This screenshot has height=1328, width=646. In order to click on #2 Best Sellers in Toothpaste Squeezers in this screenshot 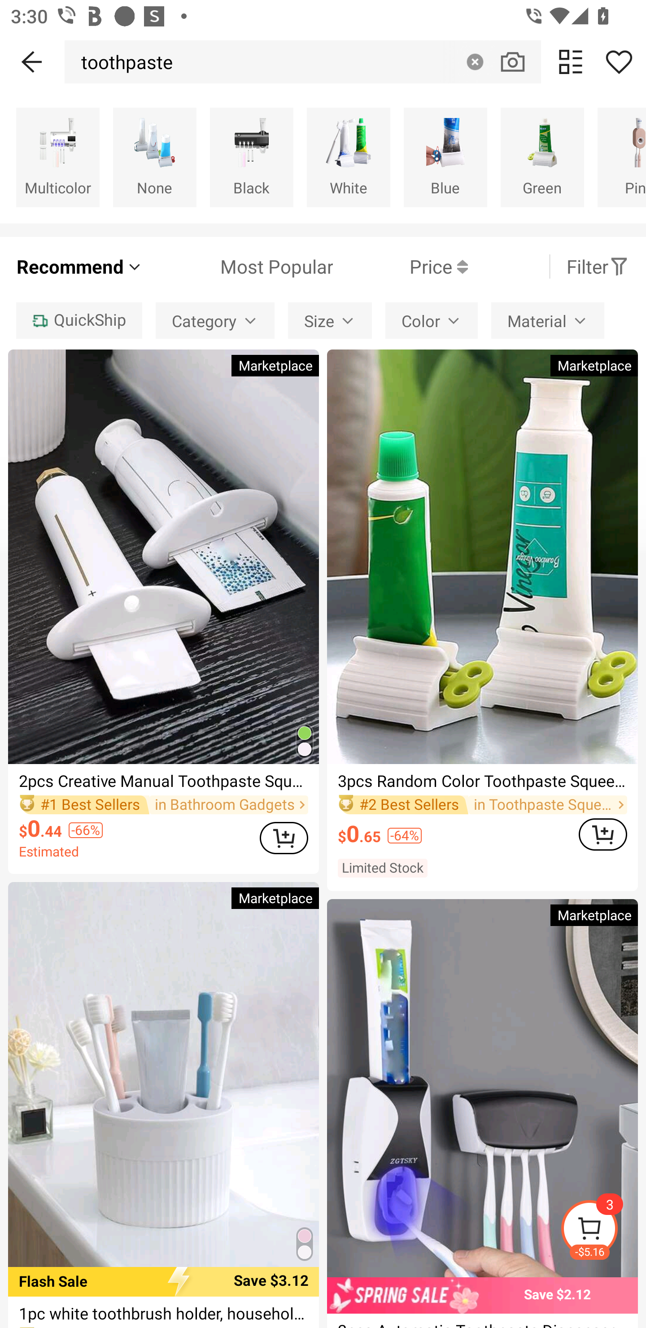, I will do `click(483, 805)`.